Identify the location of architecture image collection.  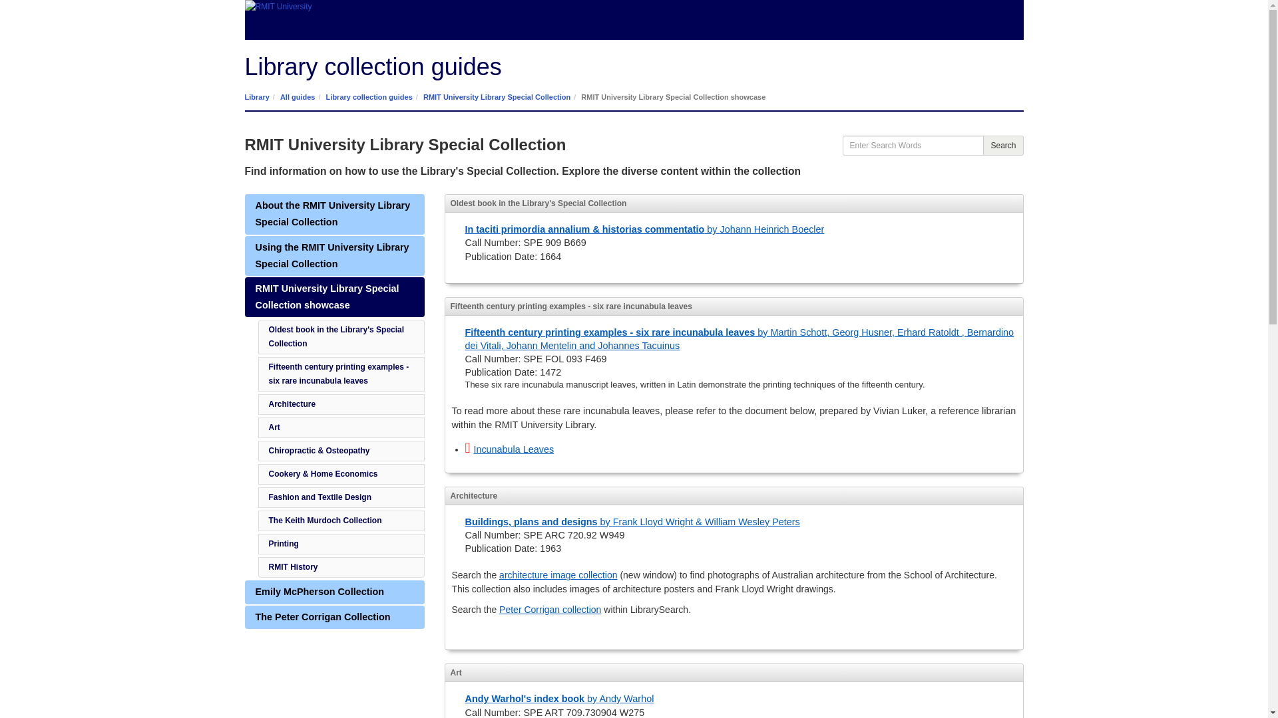
(558, 574).